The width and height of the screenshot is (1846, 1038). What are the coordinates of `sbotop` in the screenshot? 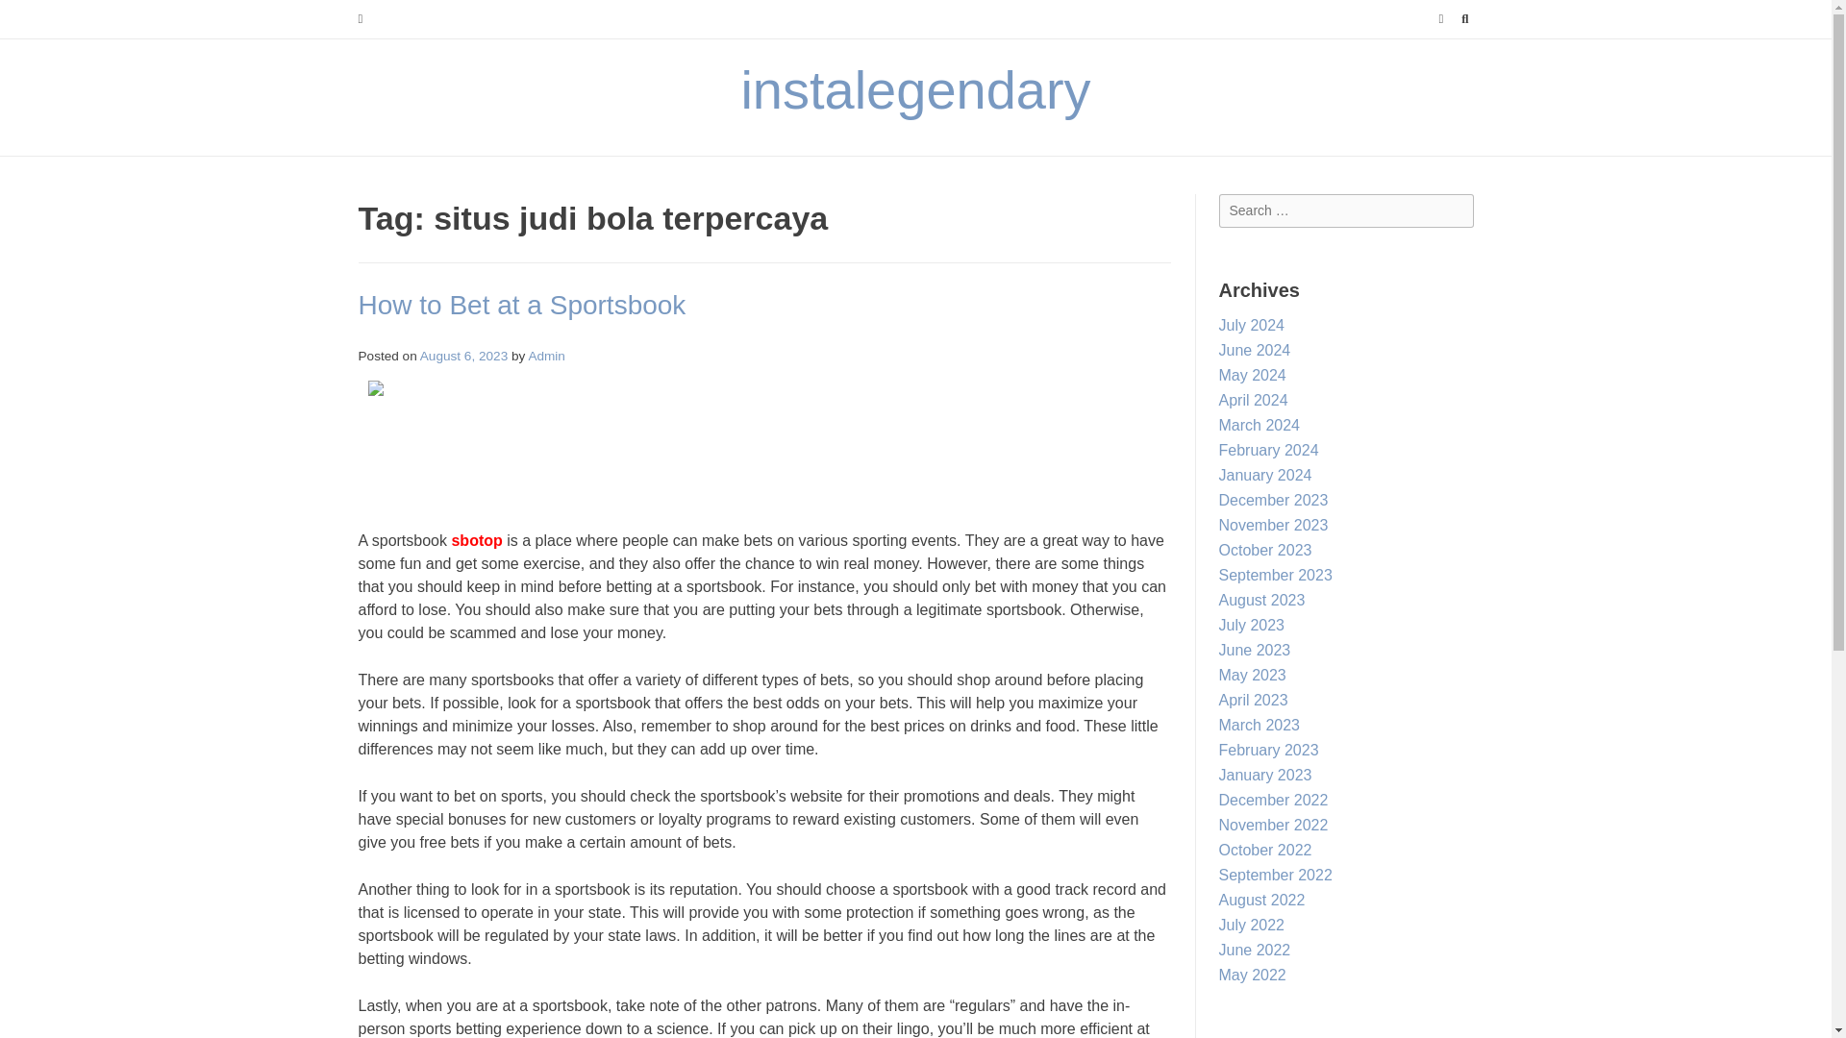 It's located at (476, 540).